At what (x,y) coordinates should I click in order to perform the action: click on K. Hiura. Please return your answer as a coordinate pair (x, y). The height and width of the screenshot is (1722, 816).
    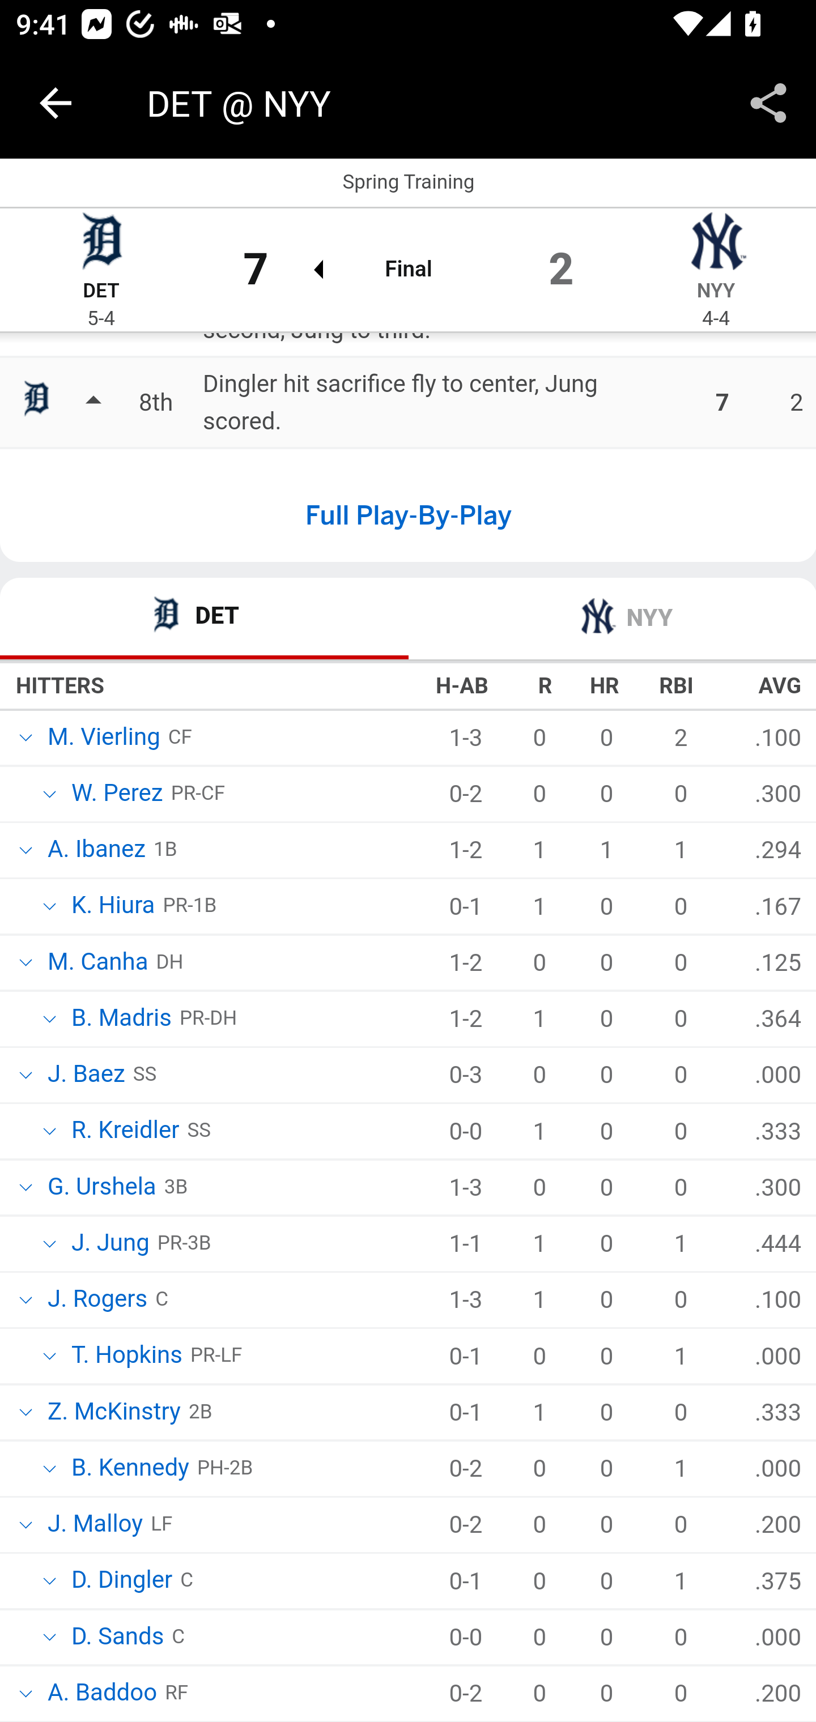
    Looking at the image, I should click on (112, 908).